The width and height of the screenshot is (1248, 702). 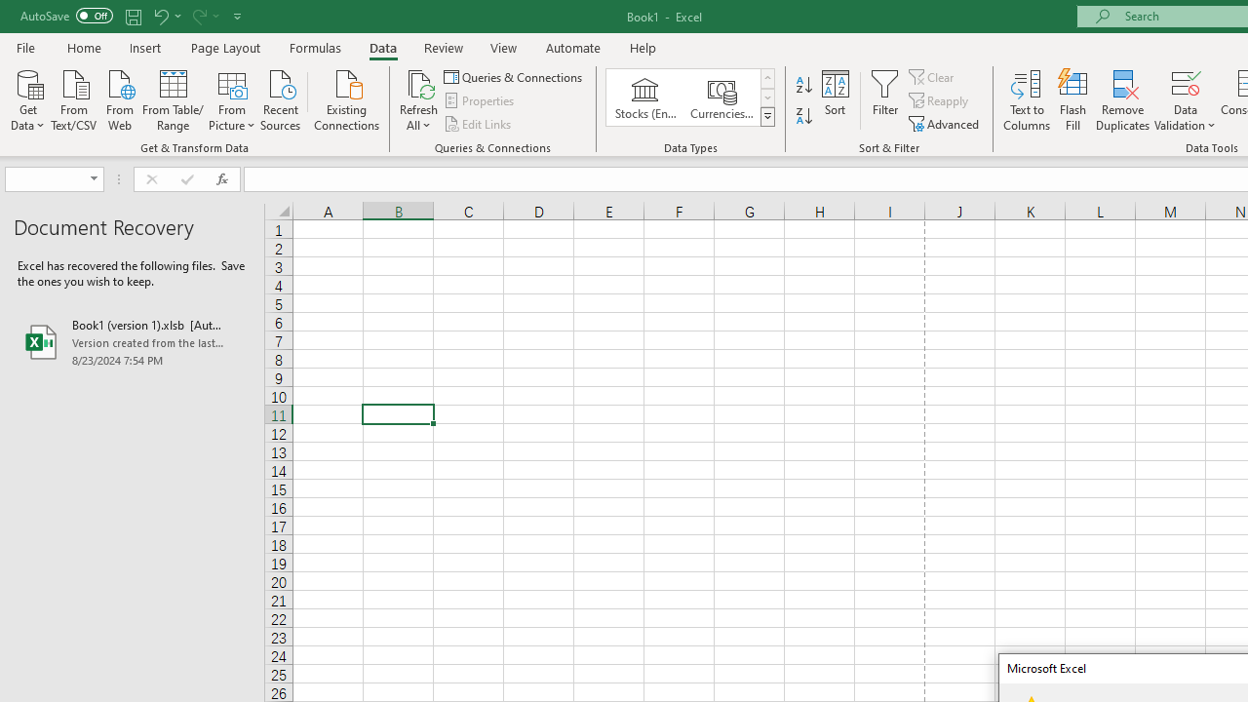 What do you see at coordinates (382, 47) in the screenshot?
I see `Data` at bounding box center [382, 47].